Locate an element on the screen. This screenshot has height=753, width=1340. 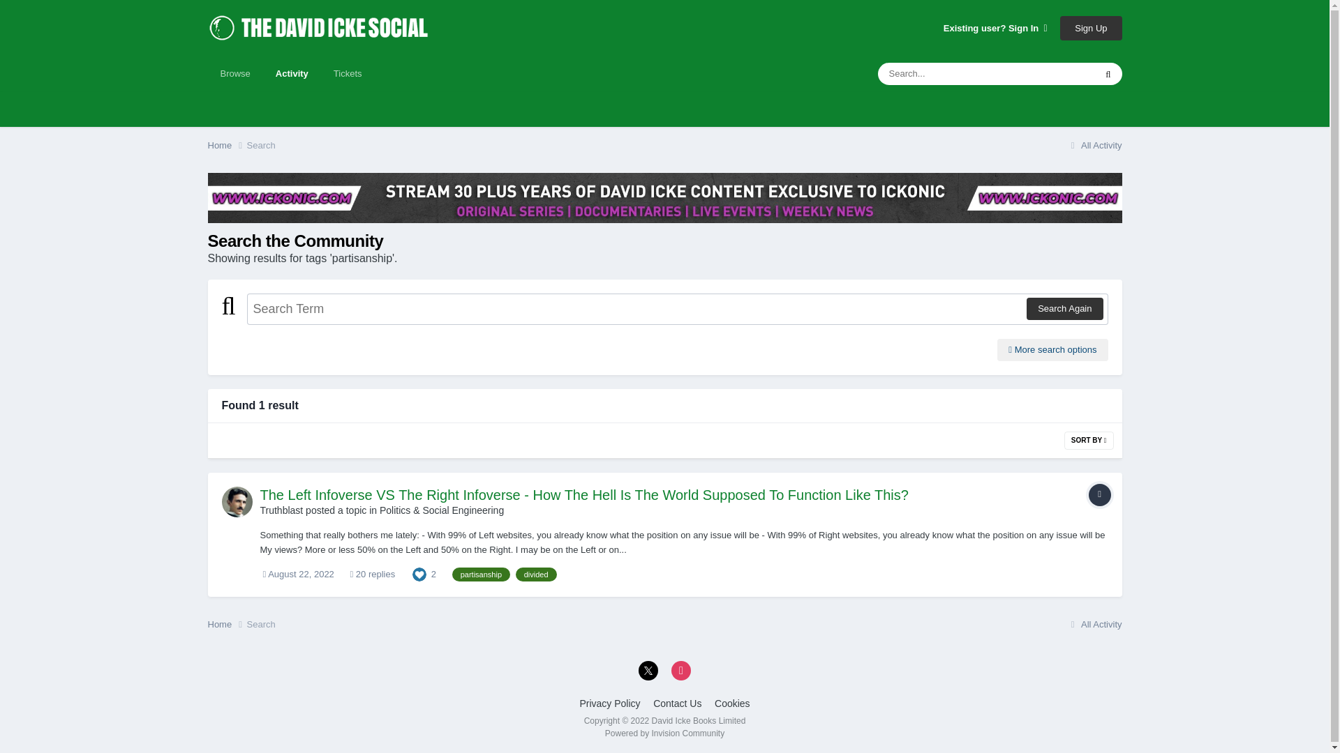
Go to Truthblast's profile is located at coordinates (237, 501).